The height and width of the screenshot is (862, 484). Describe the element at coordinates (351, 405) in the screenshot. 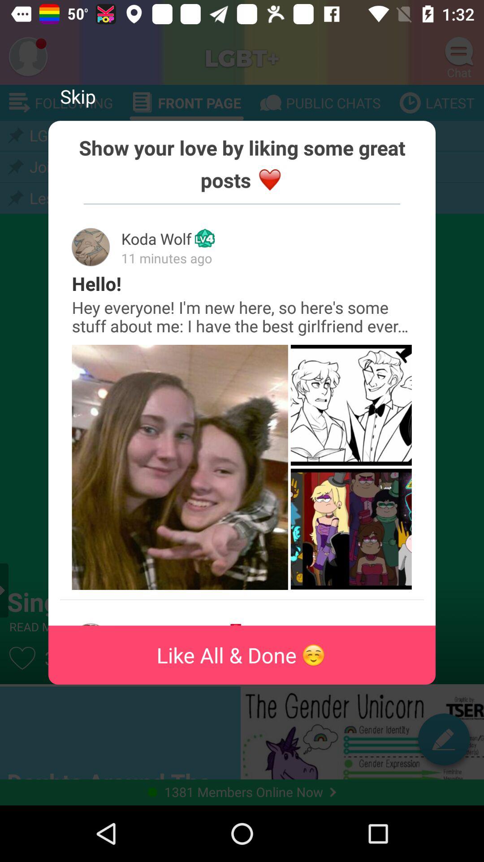

I see `click on first image of second column from left` at that location.